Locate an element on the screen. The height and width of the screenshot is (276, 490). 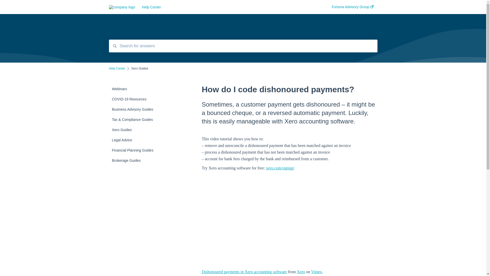
Vimeo is located at coordinates (316, 272).